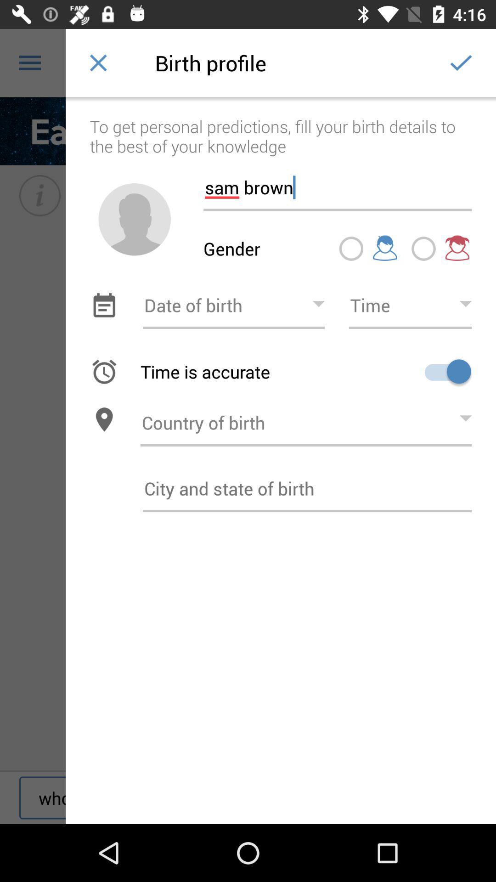 The image size is (496, 882). What do you see at coordinates (281, 127) in the screenshot?
I see `jump to the to get personal icon` at bounding box center [281, 127].